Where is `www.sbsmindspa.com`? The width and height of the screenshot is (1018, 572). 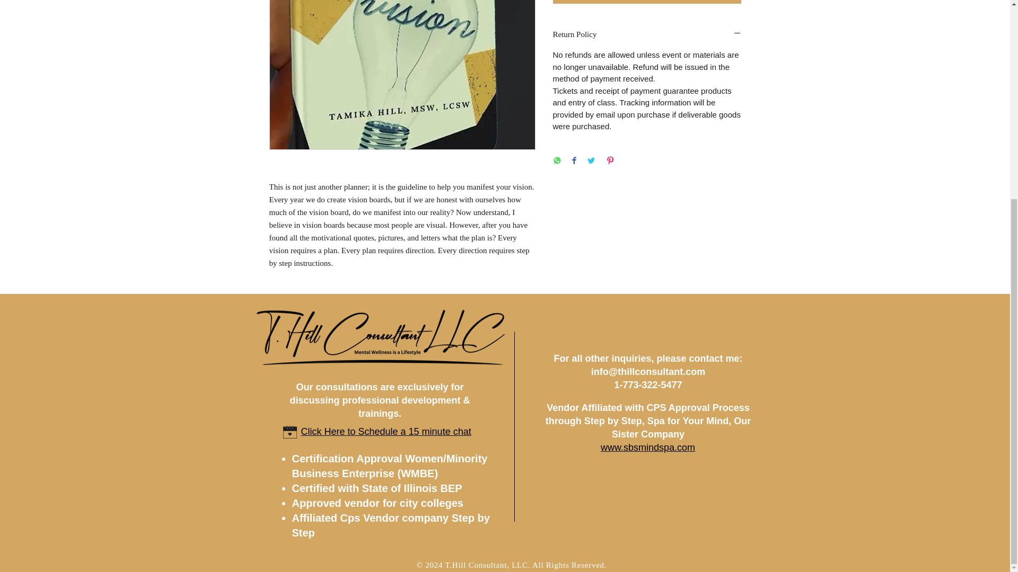
www.sbsmindspa.com is located at coordinates (648, 447).